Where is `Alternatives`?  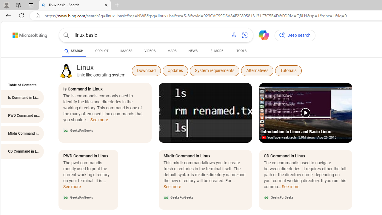 Alternatives is located at coordinates (257, 70).